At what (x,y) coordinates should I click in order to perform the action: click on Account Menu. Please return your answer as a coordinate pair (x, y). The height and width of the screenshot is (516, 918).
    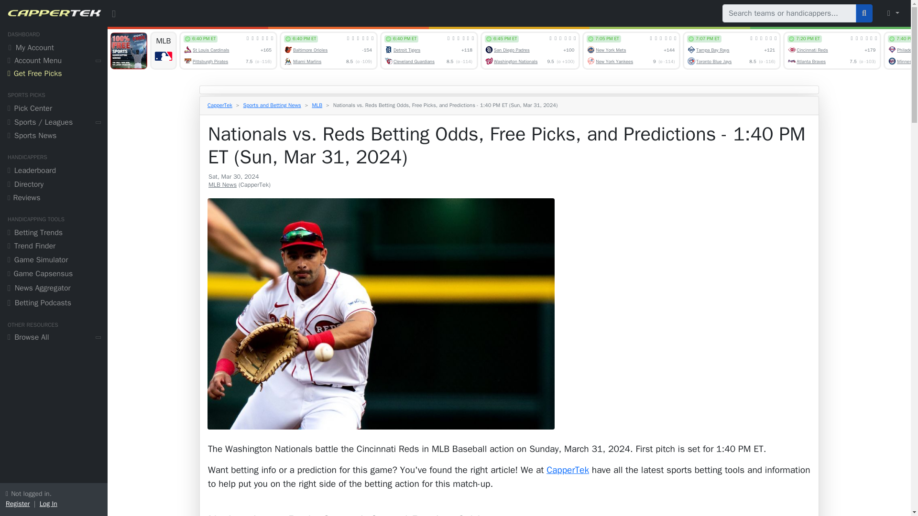
    Looking at the image, I should click on (54, 61).